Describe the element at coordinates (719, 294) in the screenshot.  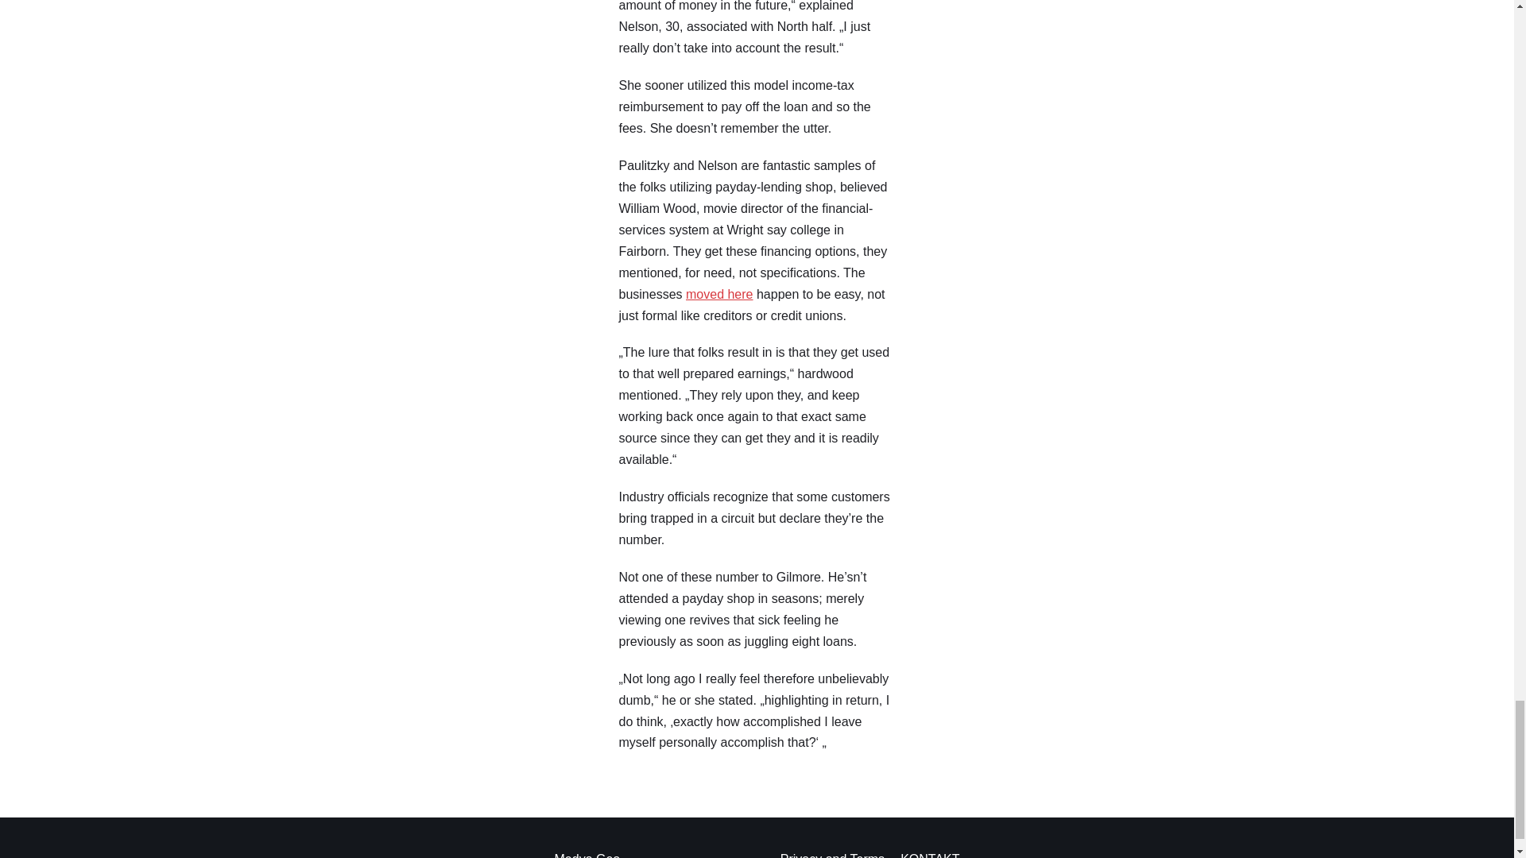
I see `moved here` at that location.